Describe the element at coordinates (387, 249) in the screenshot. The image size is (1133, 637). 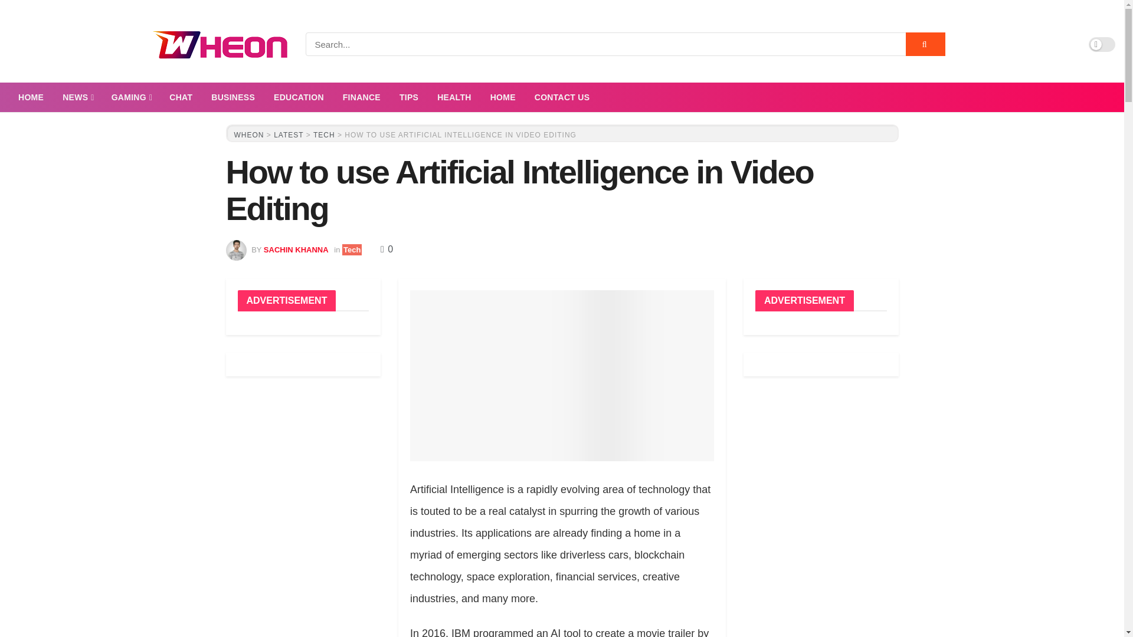
I see `0` at that location.